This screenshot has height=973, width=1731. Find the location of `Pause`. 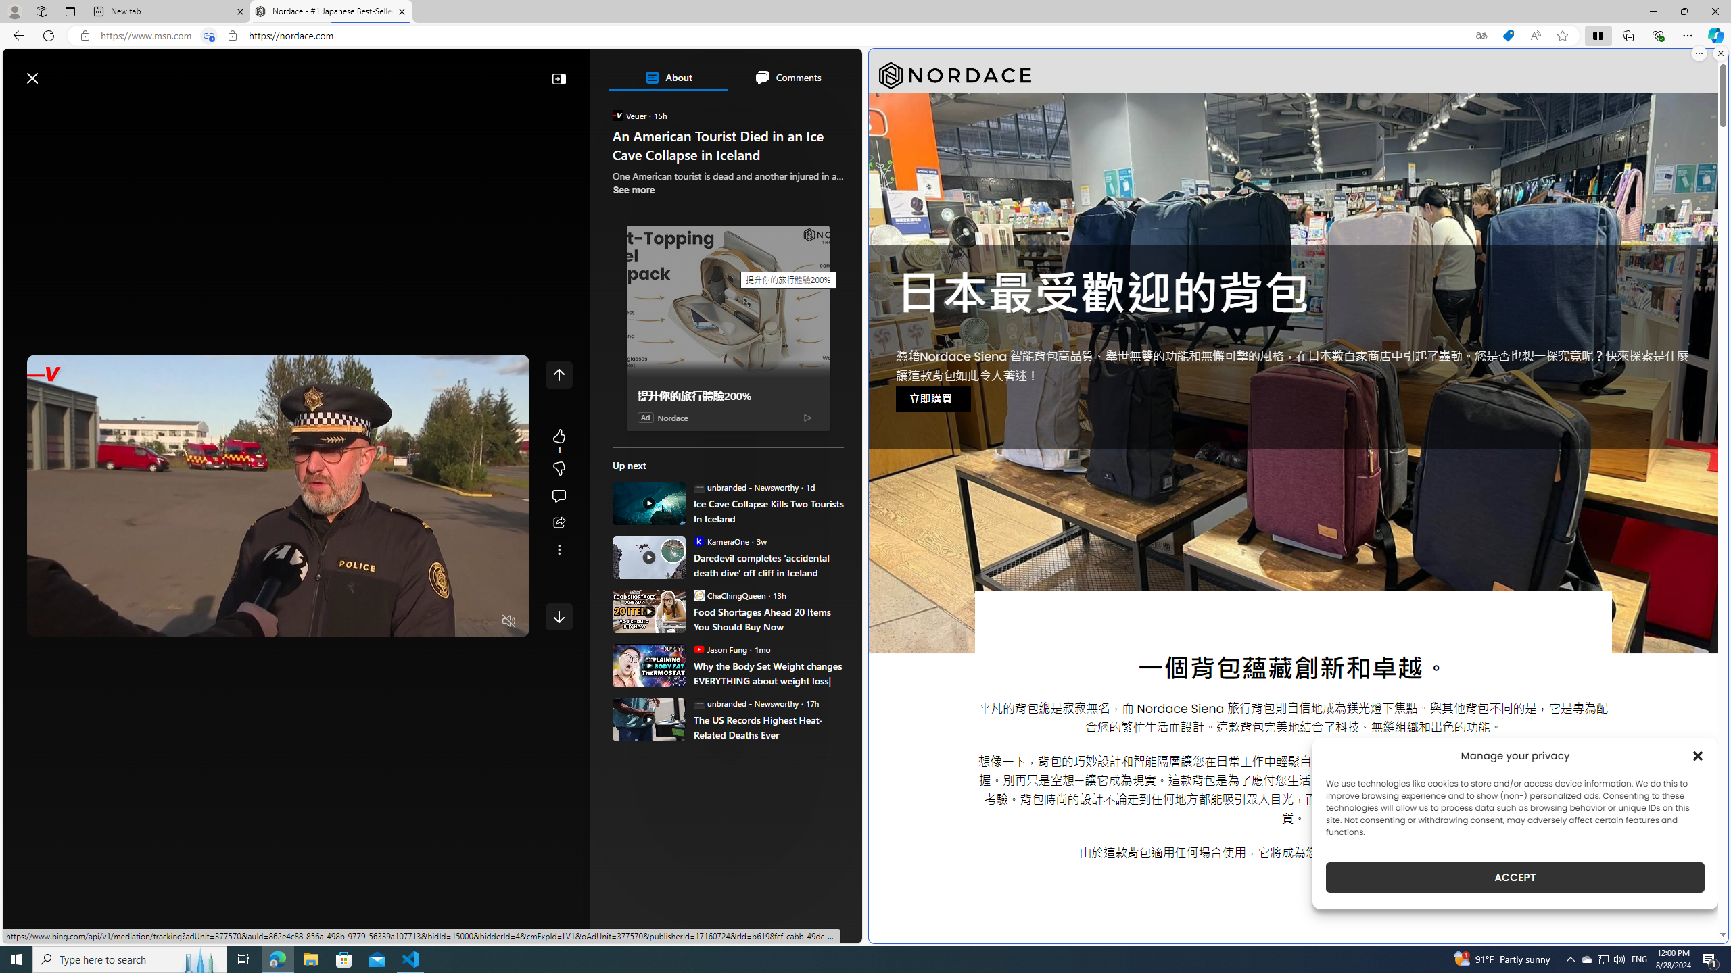

Pause is located at coordinates (47, 622).